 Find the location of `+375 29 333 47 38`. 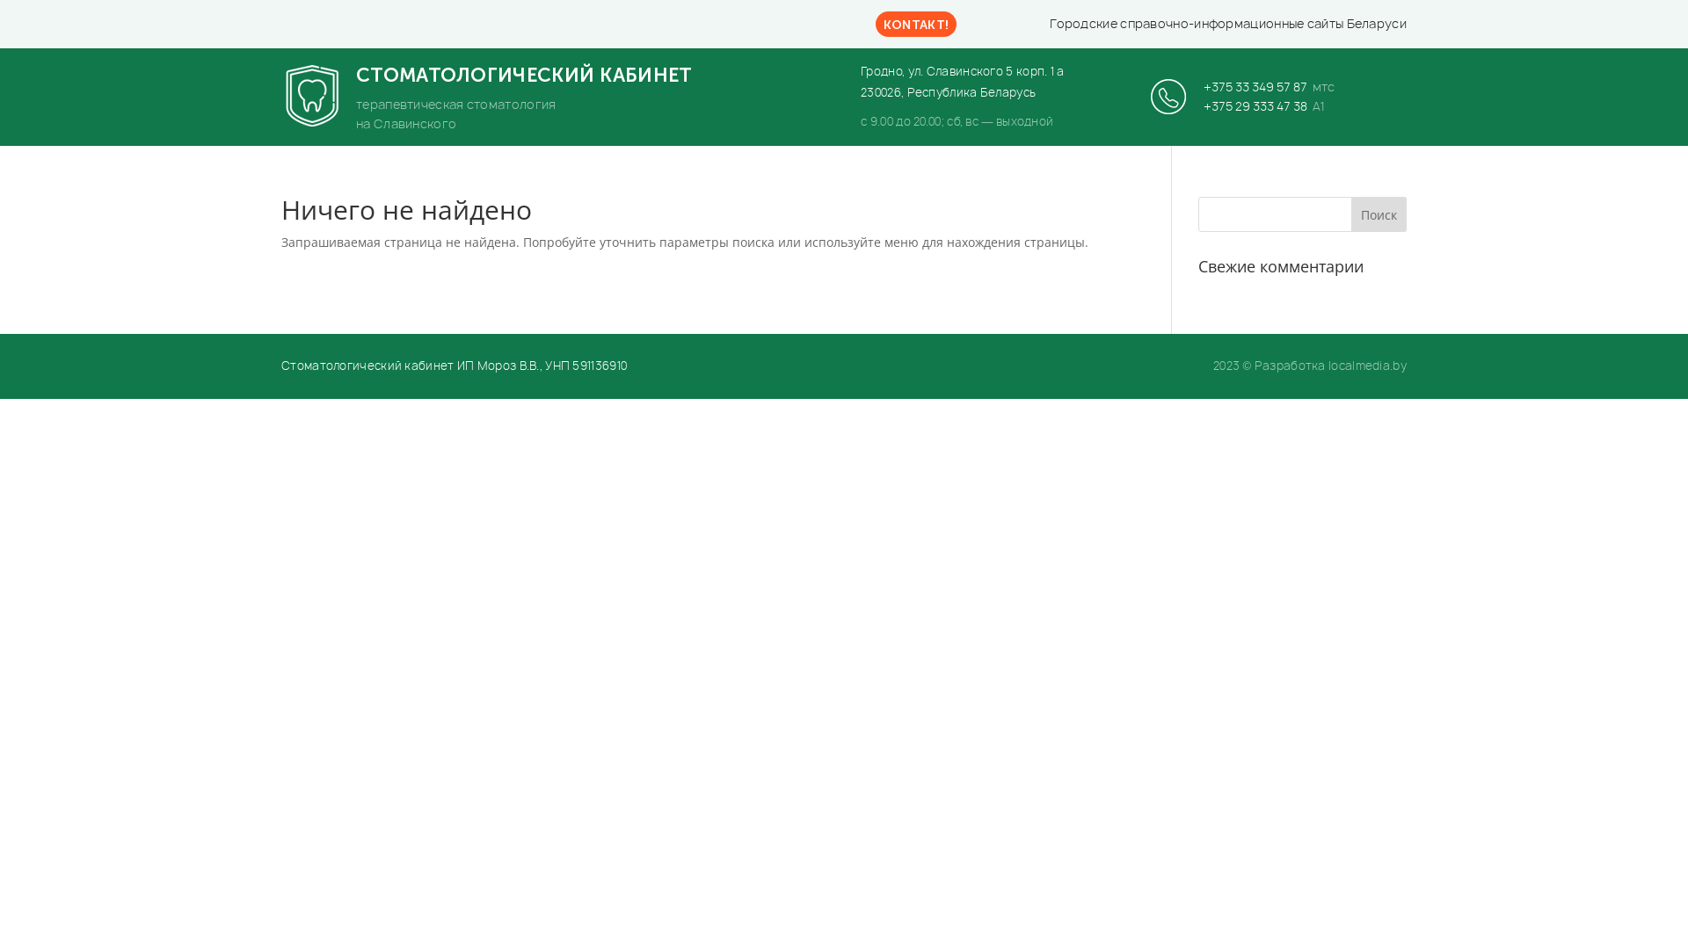

+375 29 333 47 38 is located at coordinates (1255, 105).